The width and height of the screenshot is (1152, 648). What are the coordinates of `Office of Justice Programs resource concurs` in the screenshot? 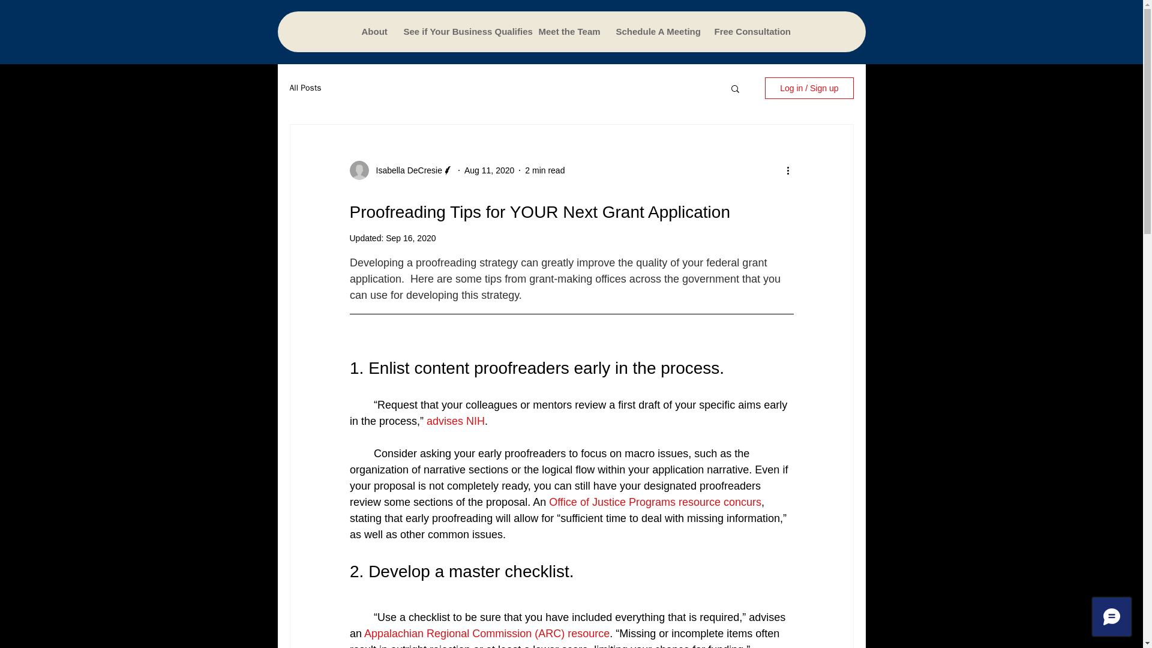 It's located at (655, 502).